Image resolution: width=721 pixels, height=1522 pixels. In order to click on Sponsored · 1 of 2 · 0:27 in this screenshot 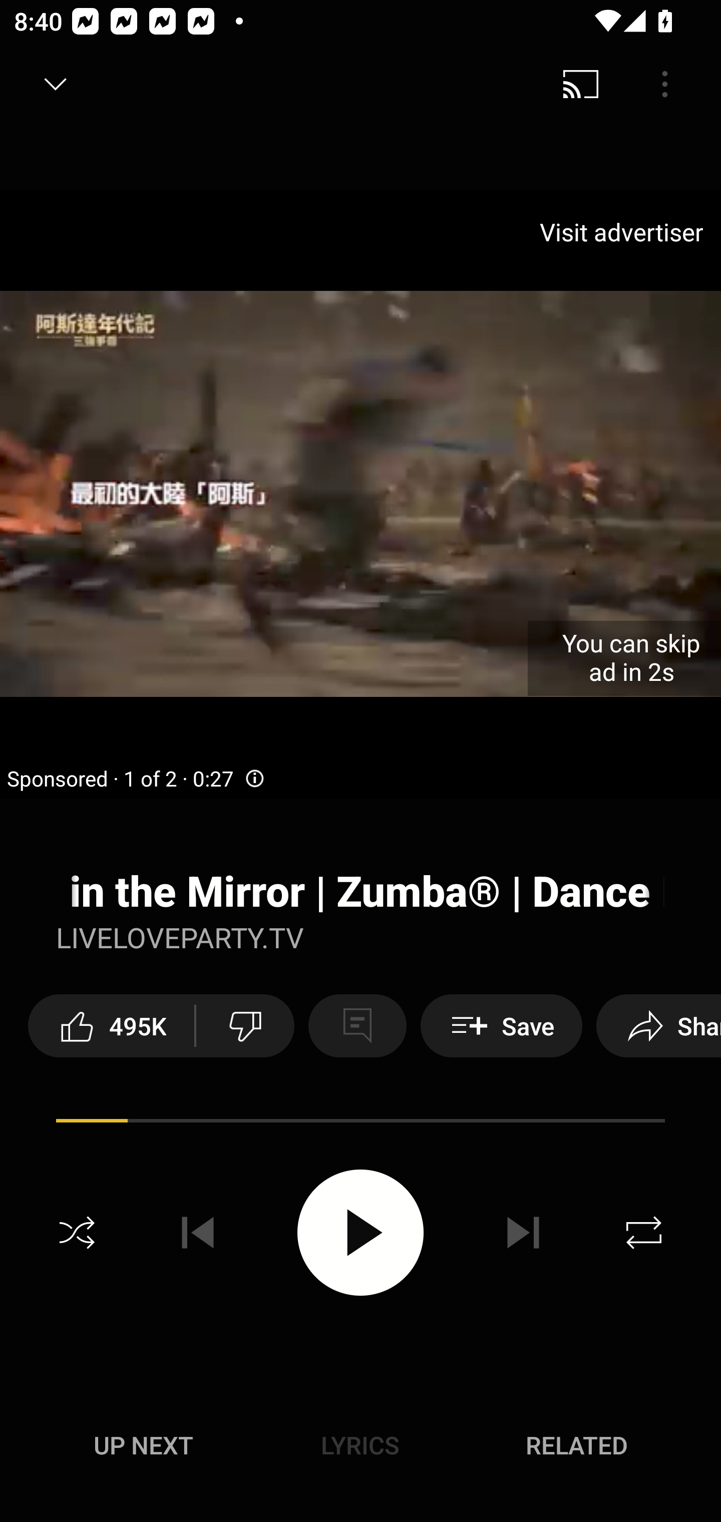, I will do `click(136, 779)`.